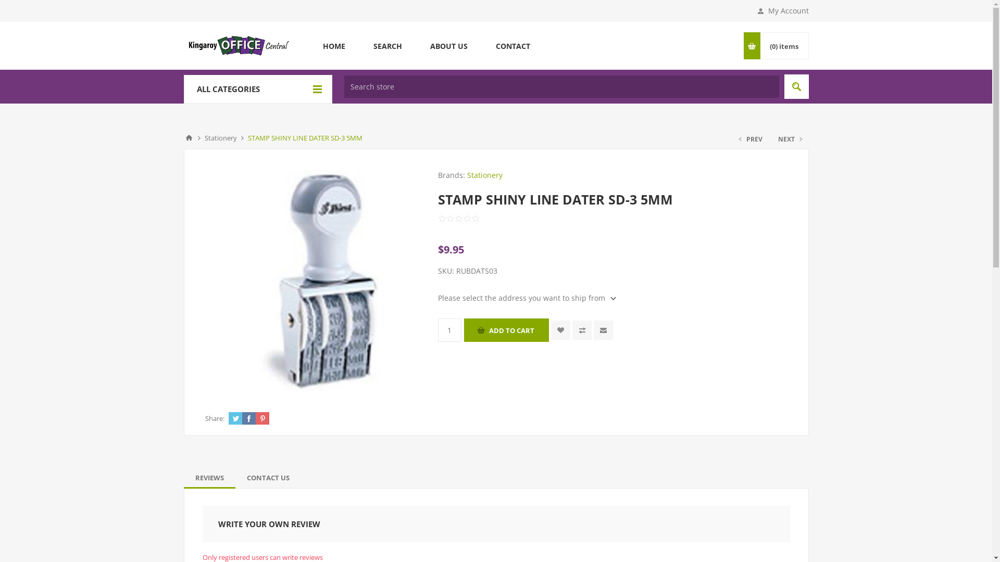  Describe the element at coordinates (582, 330) in the screenshot. I see `Add to compare list` at that location.